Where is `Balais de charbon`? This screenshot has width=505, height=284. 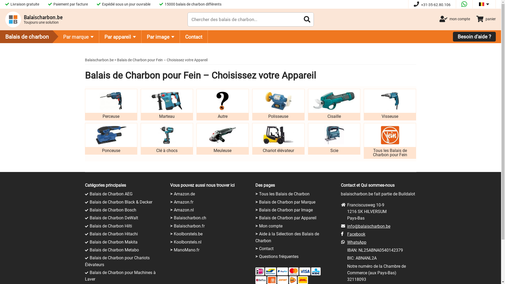 Balais de charbon is located at coordinates (32, 37).